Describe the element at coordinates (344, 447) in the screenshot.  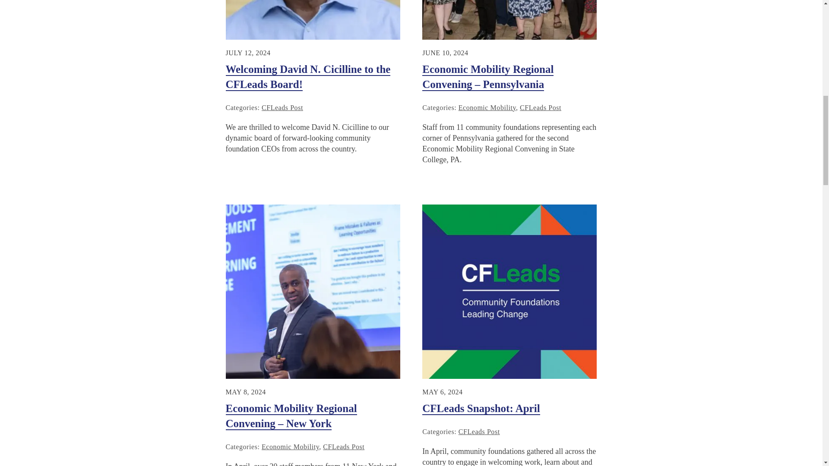
I see `CFLeads Post` at that location.